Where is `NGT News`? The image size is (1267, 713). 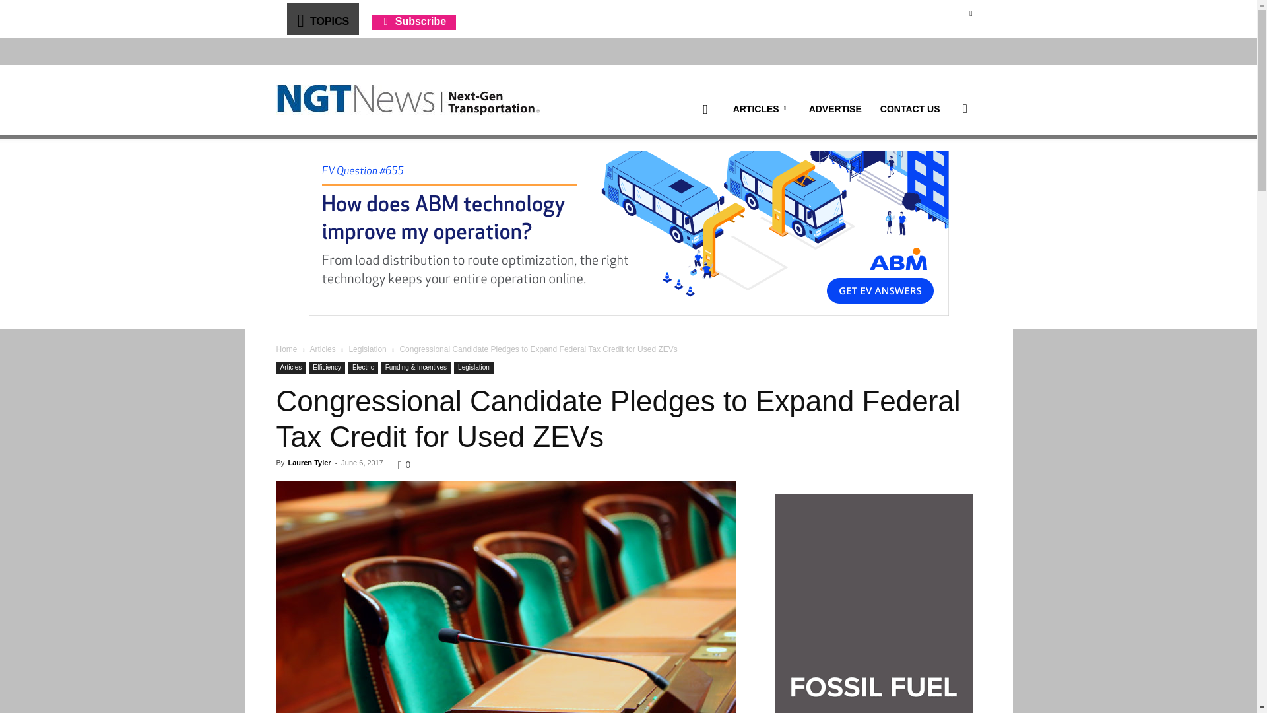
NGT News is located at coordinates (408, 99).